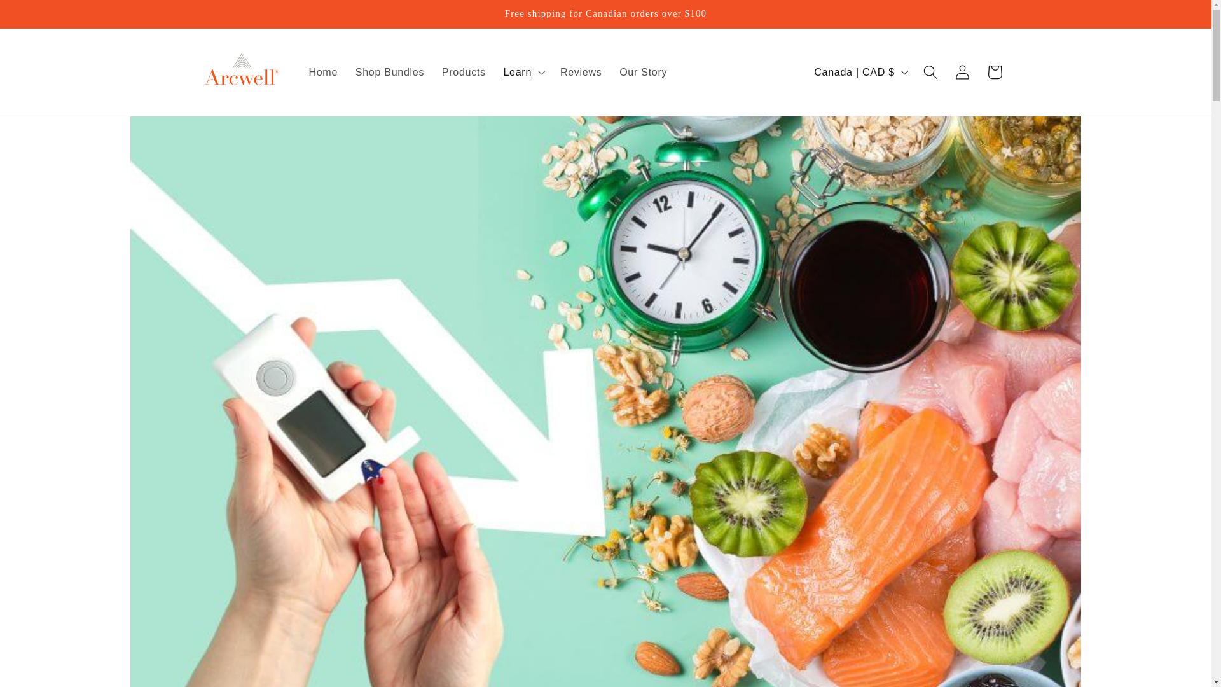 The height and width of the screenshot is (687, 1221). What do you see at coordinates (644, 71) in the screenshot?
I see `Our Story` at bounding box center [644, 71].